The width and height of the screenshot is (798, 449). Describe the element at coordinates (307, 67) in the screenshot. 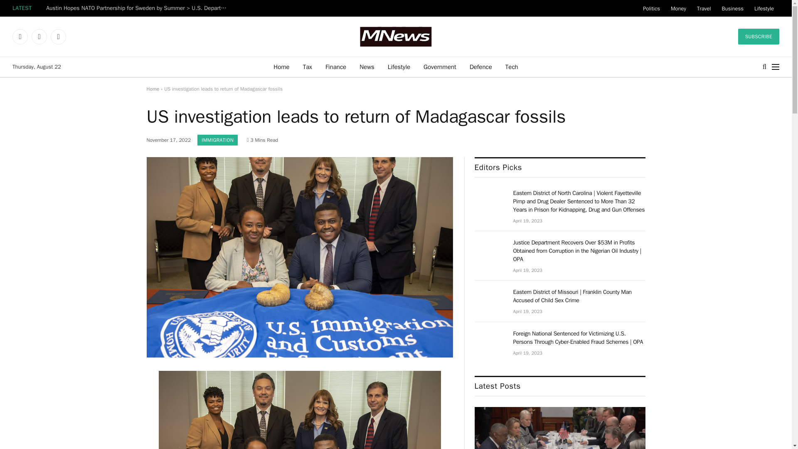

I see `Tax` at that location.